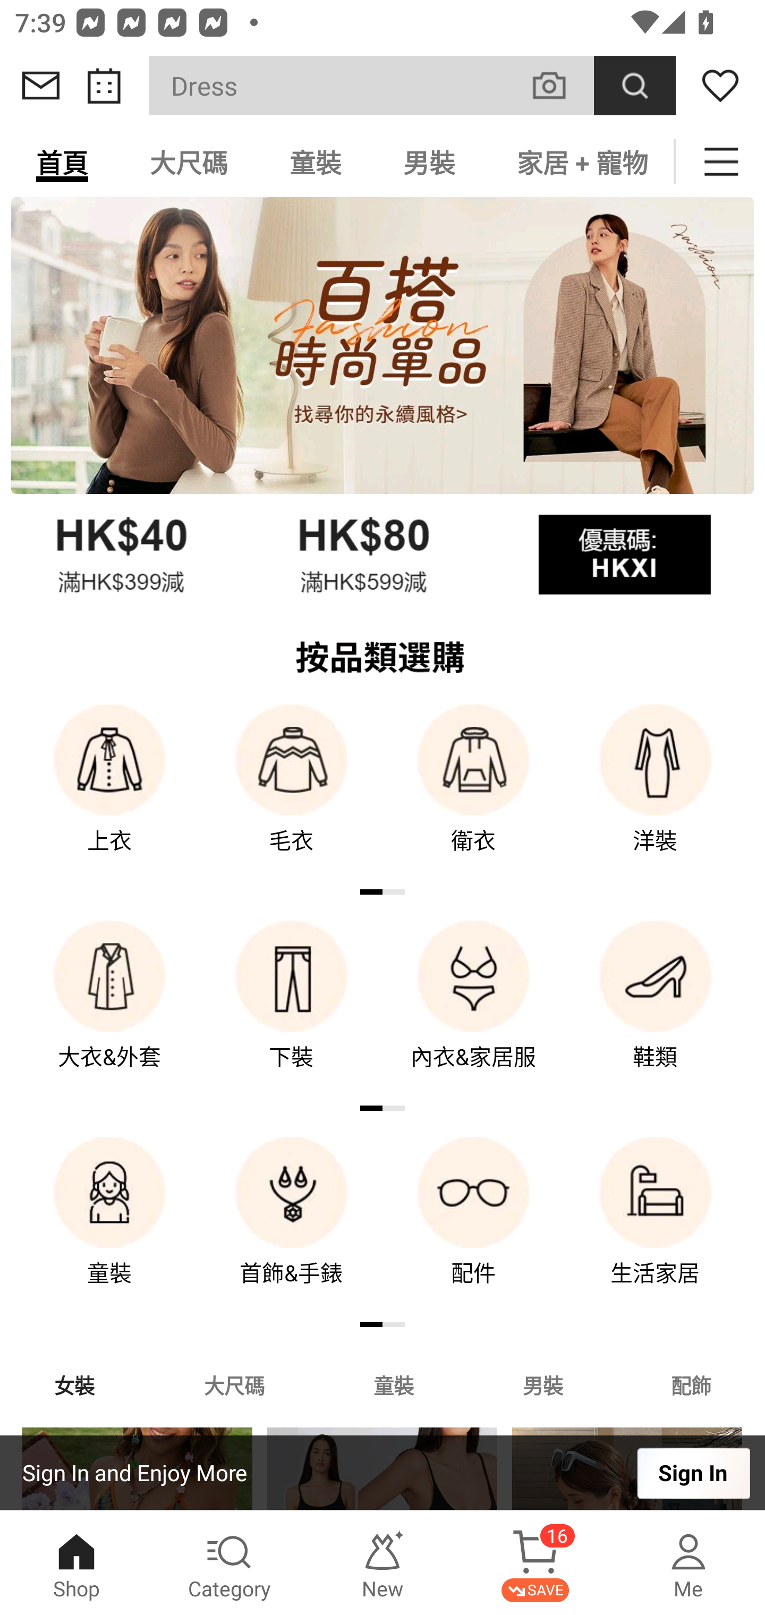 Image resolution: width=765 pixels, height=1615 pixels. I want to click on 配件, so click(473, 1226).